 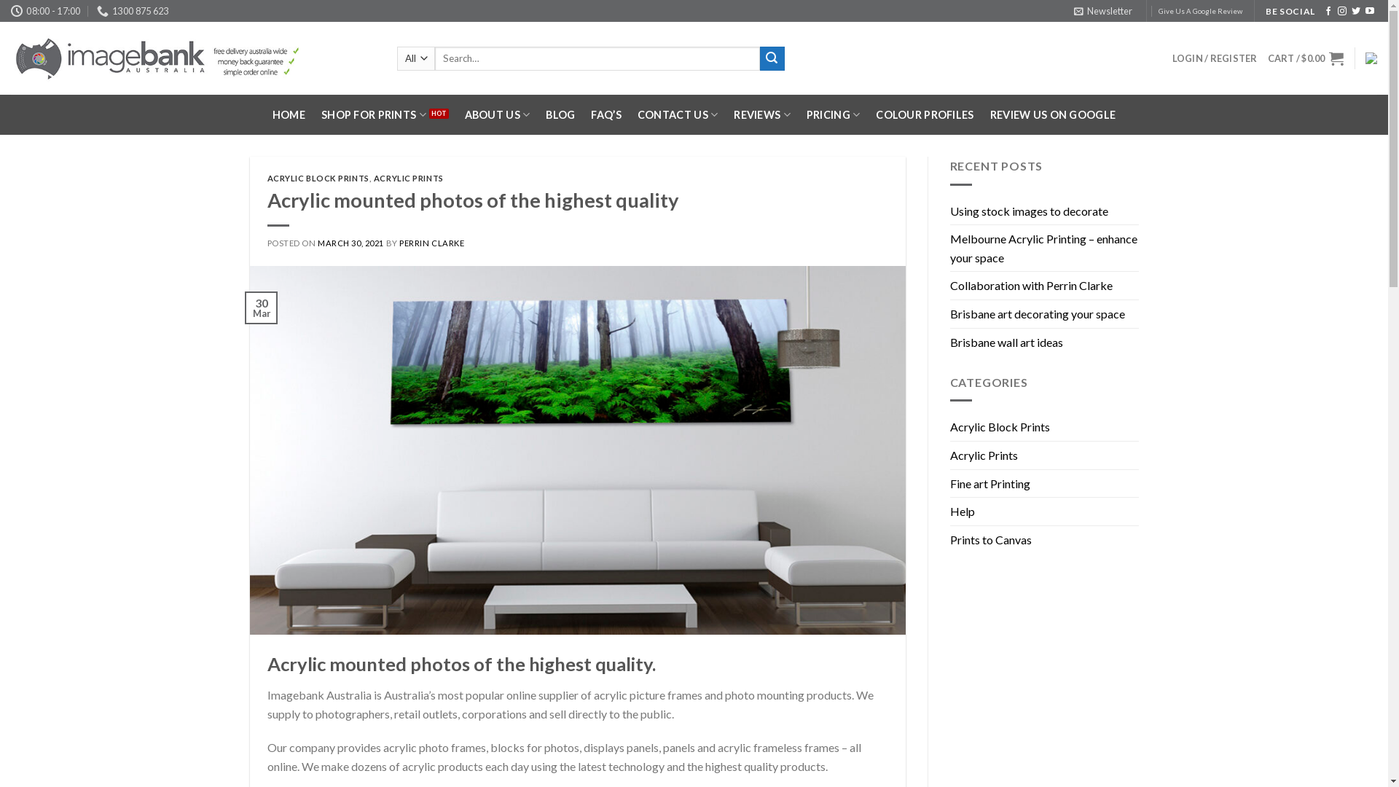 I want to click on 1300 875 623, so click(x=133, y=11).